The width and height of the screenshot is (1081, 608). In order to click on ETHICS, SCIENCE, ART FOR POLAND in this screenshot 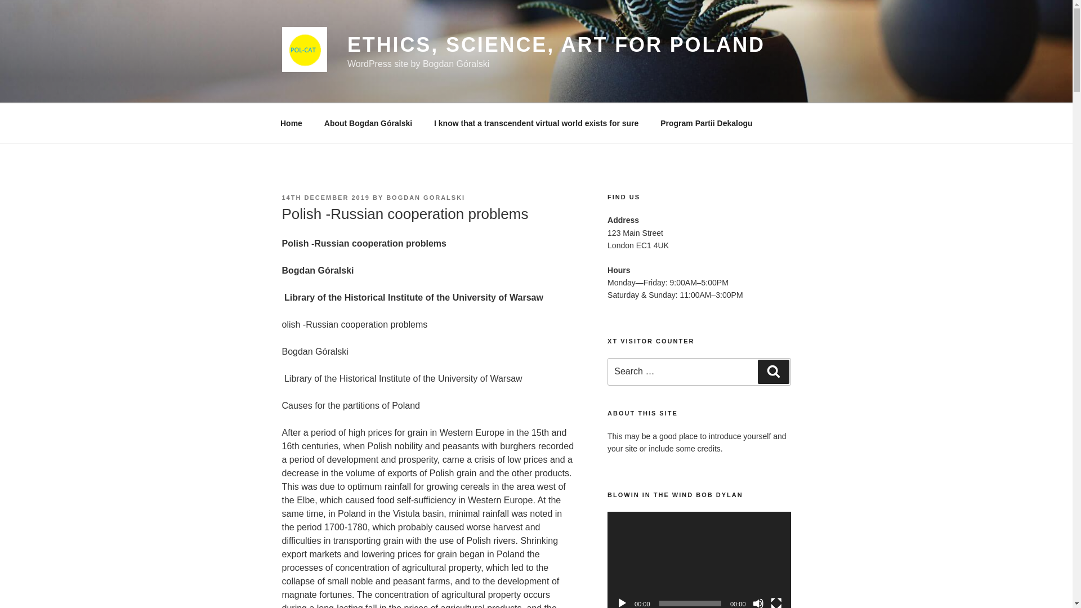, I will do `click(556, 45)`.